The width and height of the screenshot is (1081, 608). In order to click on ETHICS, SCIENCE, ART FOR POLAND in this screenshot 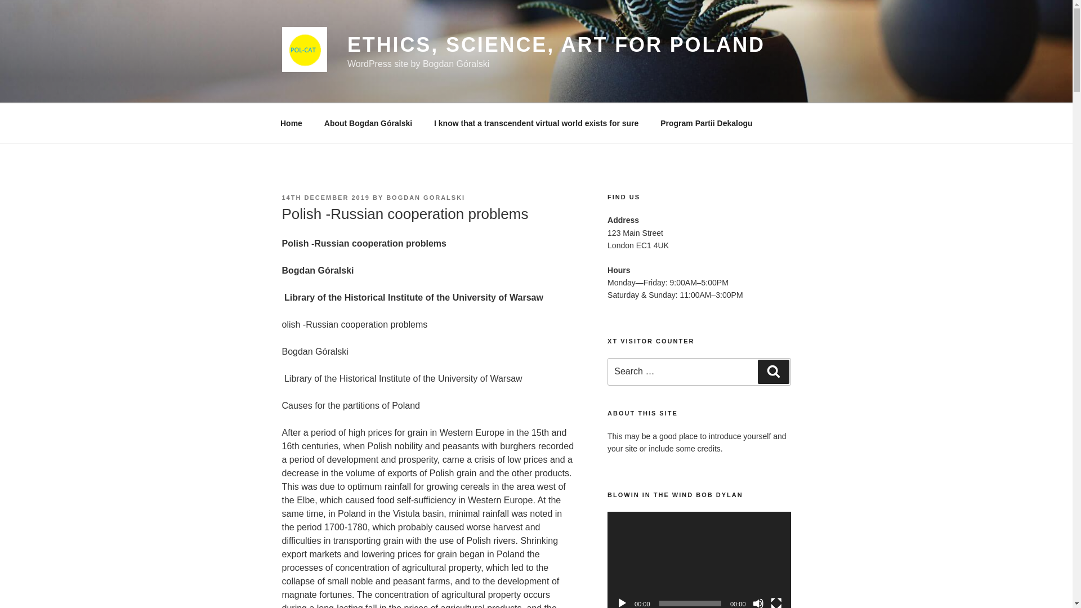, I will do `click(556, 45)`.